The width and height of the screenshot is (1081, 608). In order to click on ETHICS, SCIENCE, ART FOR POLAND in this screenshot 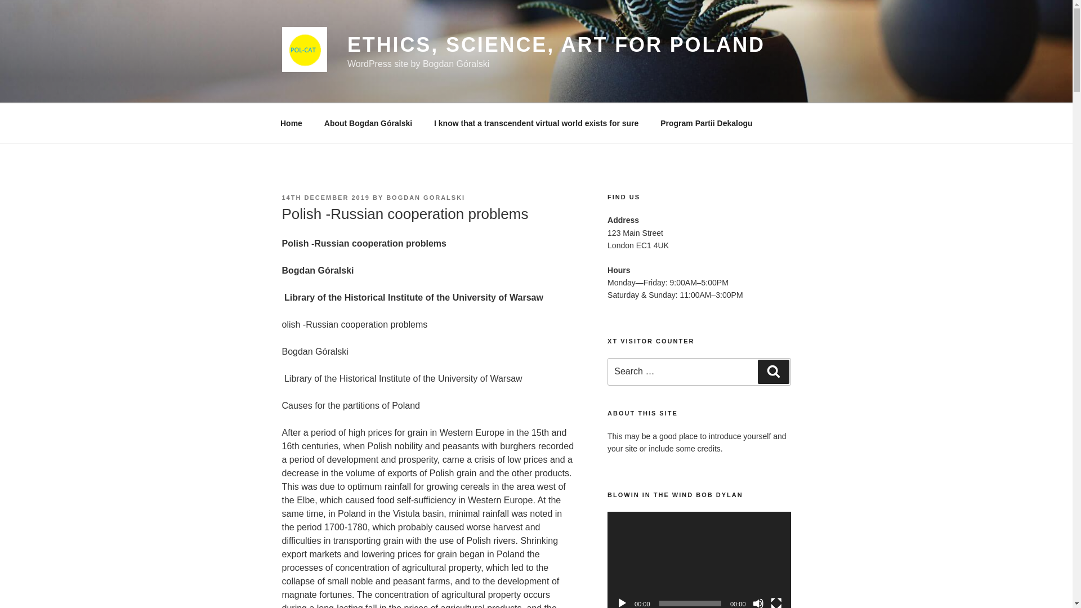, I will do `click(556, 45)`.